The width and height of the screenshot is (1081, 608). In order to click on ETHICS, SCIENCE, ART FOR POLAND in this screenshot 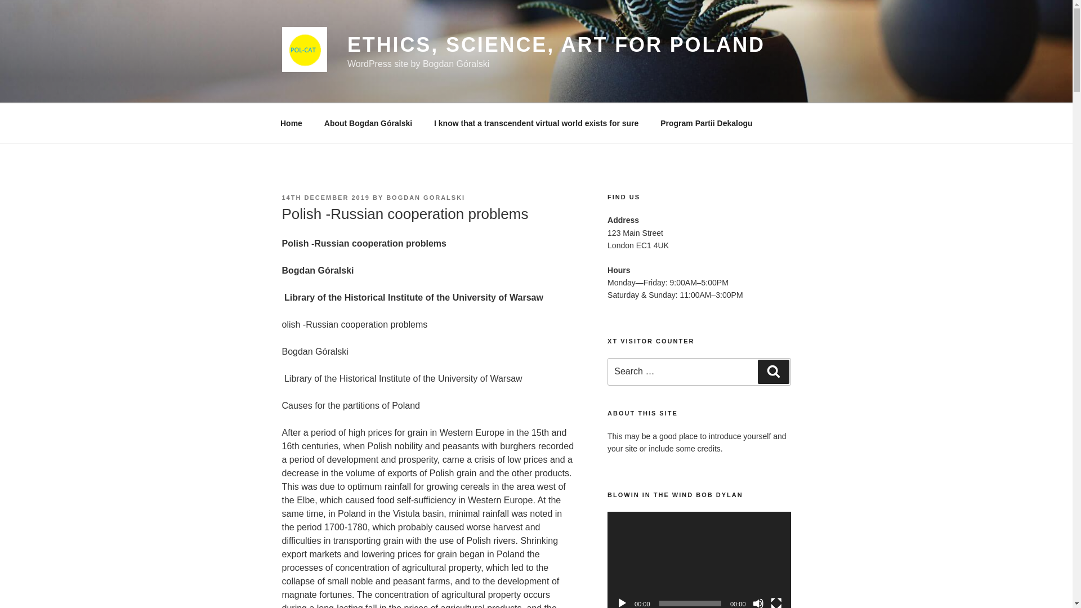, I will do `click(556, 45)`.